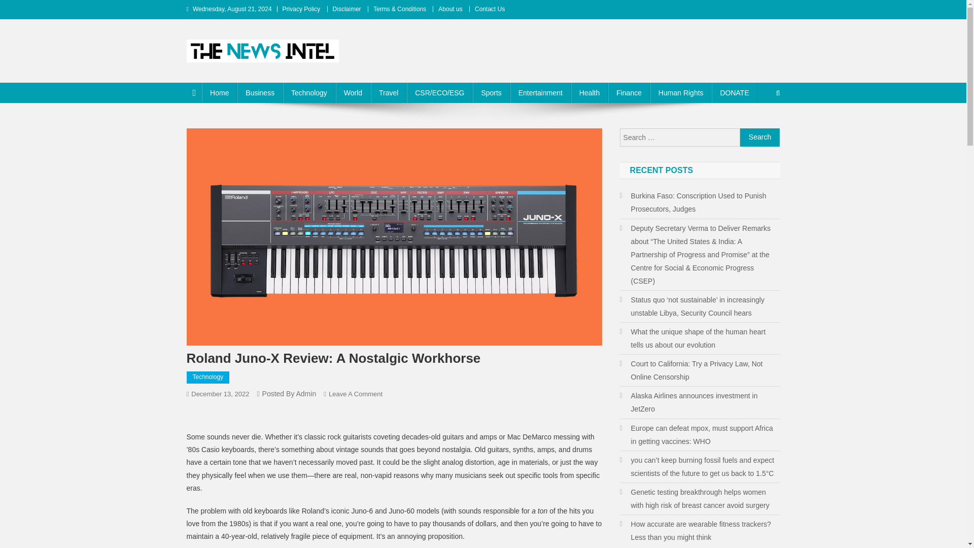 The width and height of the screenshot is (974, 548). Describe the element at coordinates (681, 93) in the screenshot. I see `Human Rights` at that location.